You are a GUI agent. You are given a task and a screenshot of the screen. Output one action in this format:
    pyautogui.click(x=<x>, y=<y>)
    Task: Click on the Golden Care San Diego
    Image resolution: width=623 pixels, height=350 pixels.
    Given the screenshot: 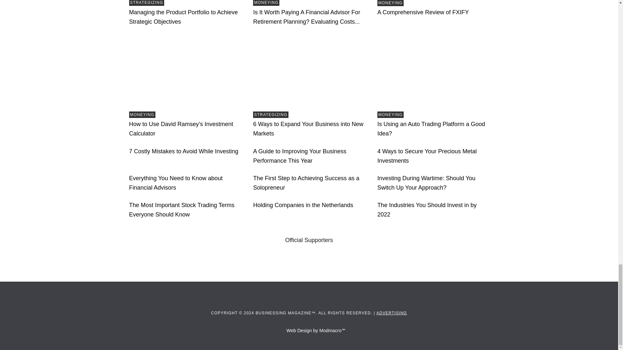 What is the action you would take?
    pyautogui.click(x=248, y=262)
    